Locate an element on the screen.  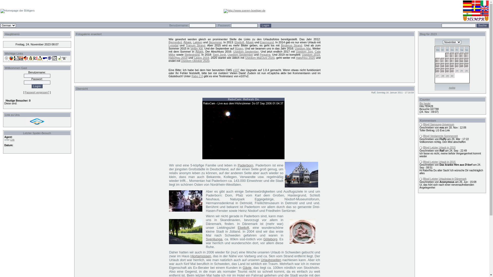
Kicker online is located at coordinates (16, 60).